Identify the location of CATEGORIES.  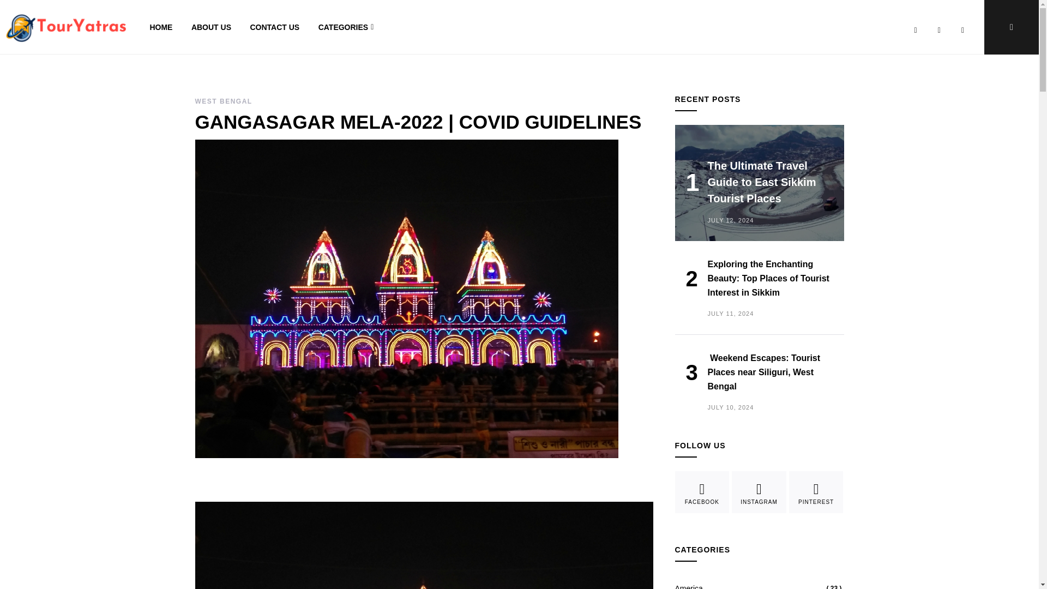
(345, 27).